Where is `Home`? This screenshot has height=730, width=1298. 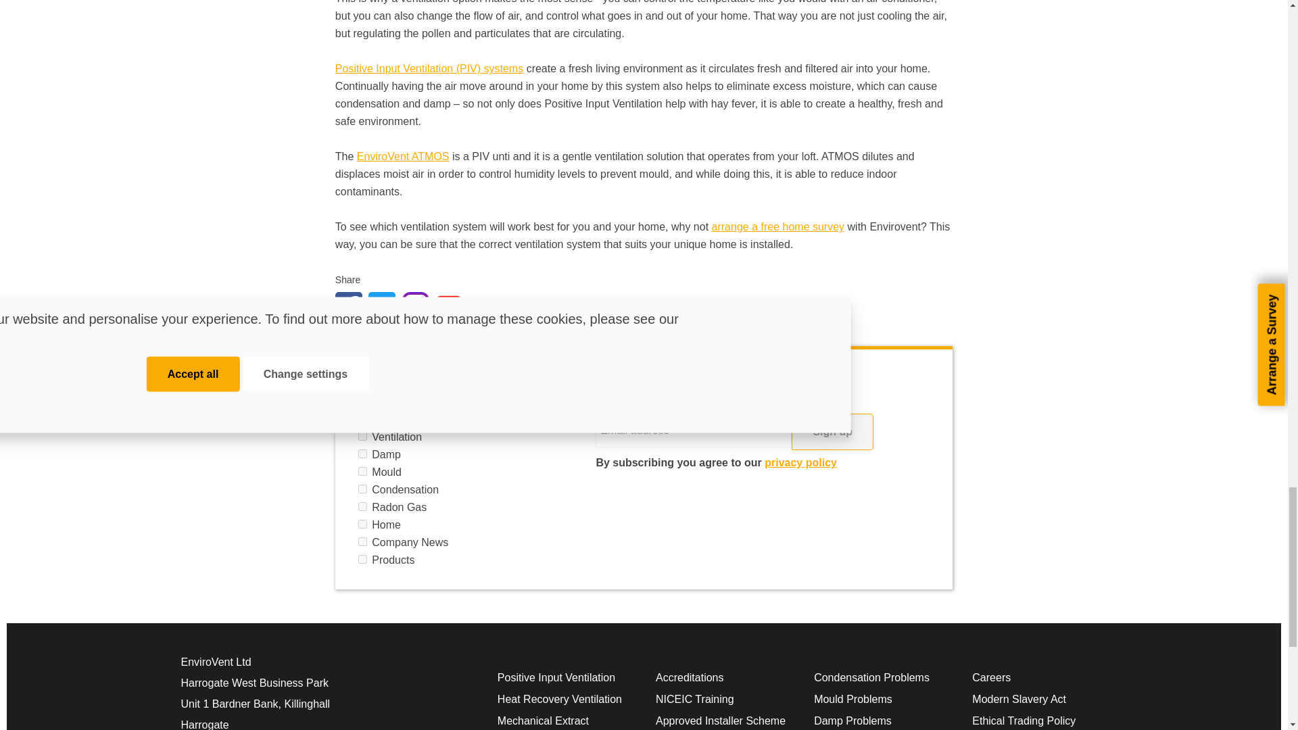 Home is located at coordinates (362, 523).